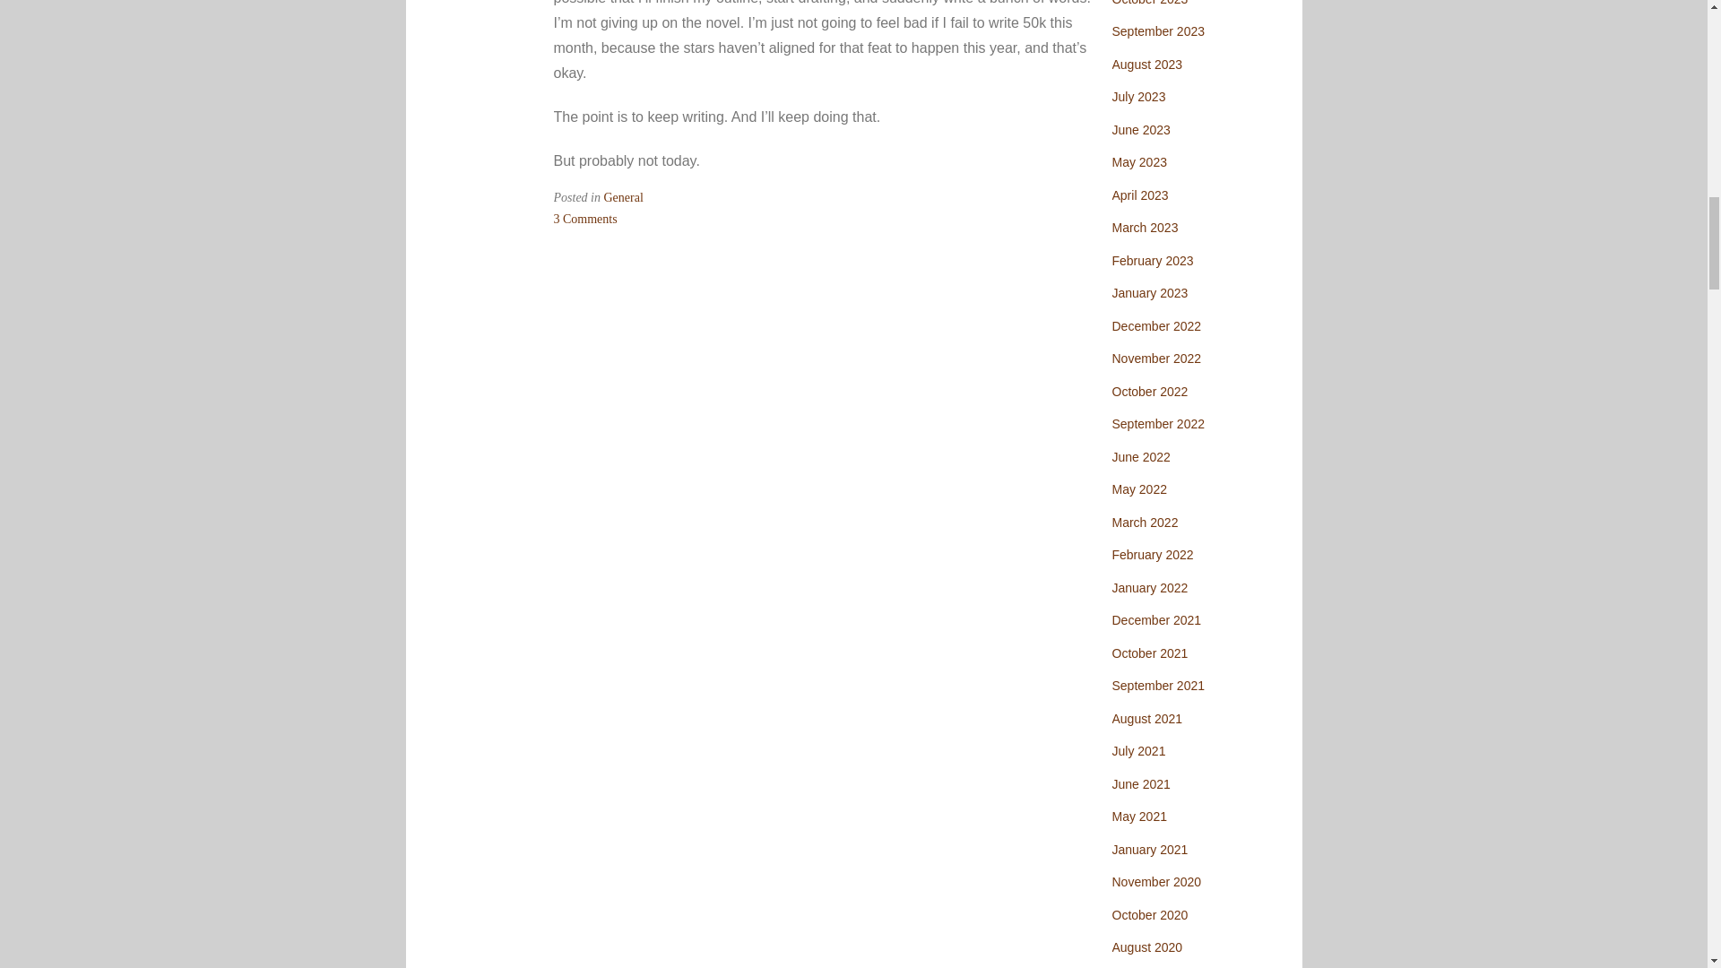 The image size is (1721, 968). What do you see at coordinates (1158, 31) in the screenshot?
I see `September 2023` at bounding box center [1158, 31].